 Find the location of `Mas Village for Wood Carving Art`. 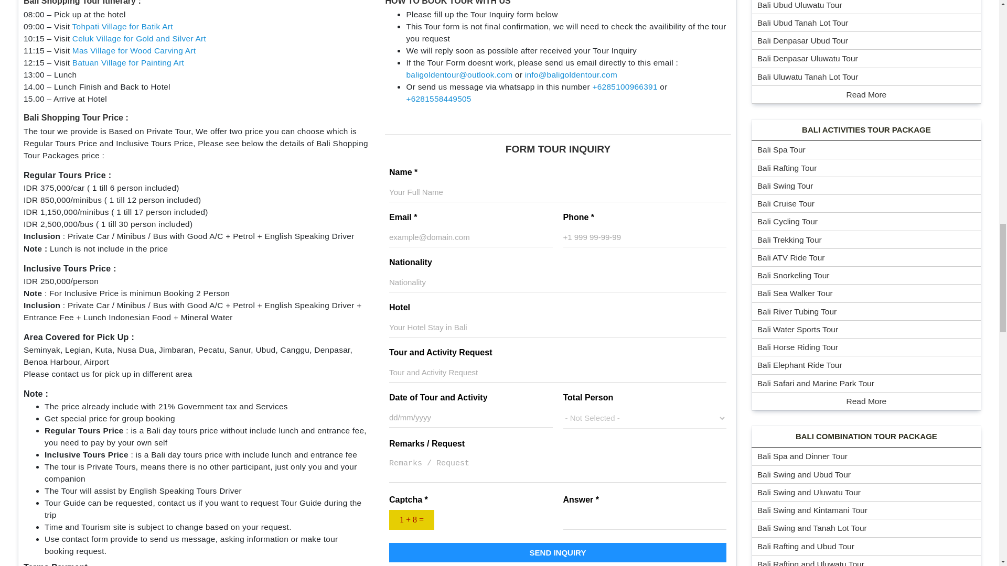

Mas Village for Wood Carving Art is located at coordinates (134, 50).